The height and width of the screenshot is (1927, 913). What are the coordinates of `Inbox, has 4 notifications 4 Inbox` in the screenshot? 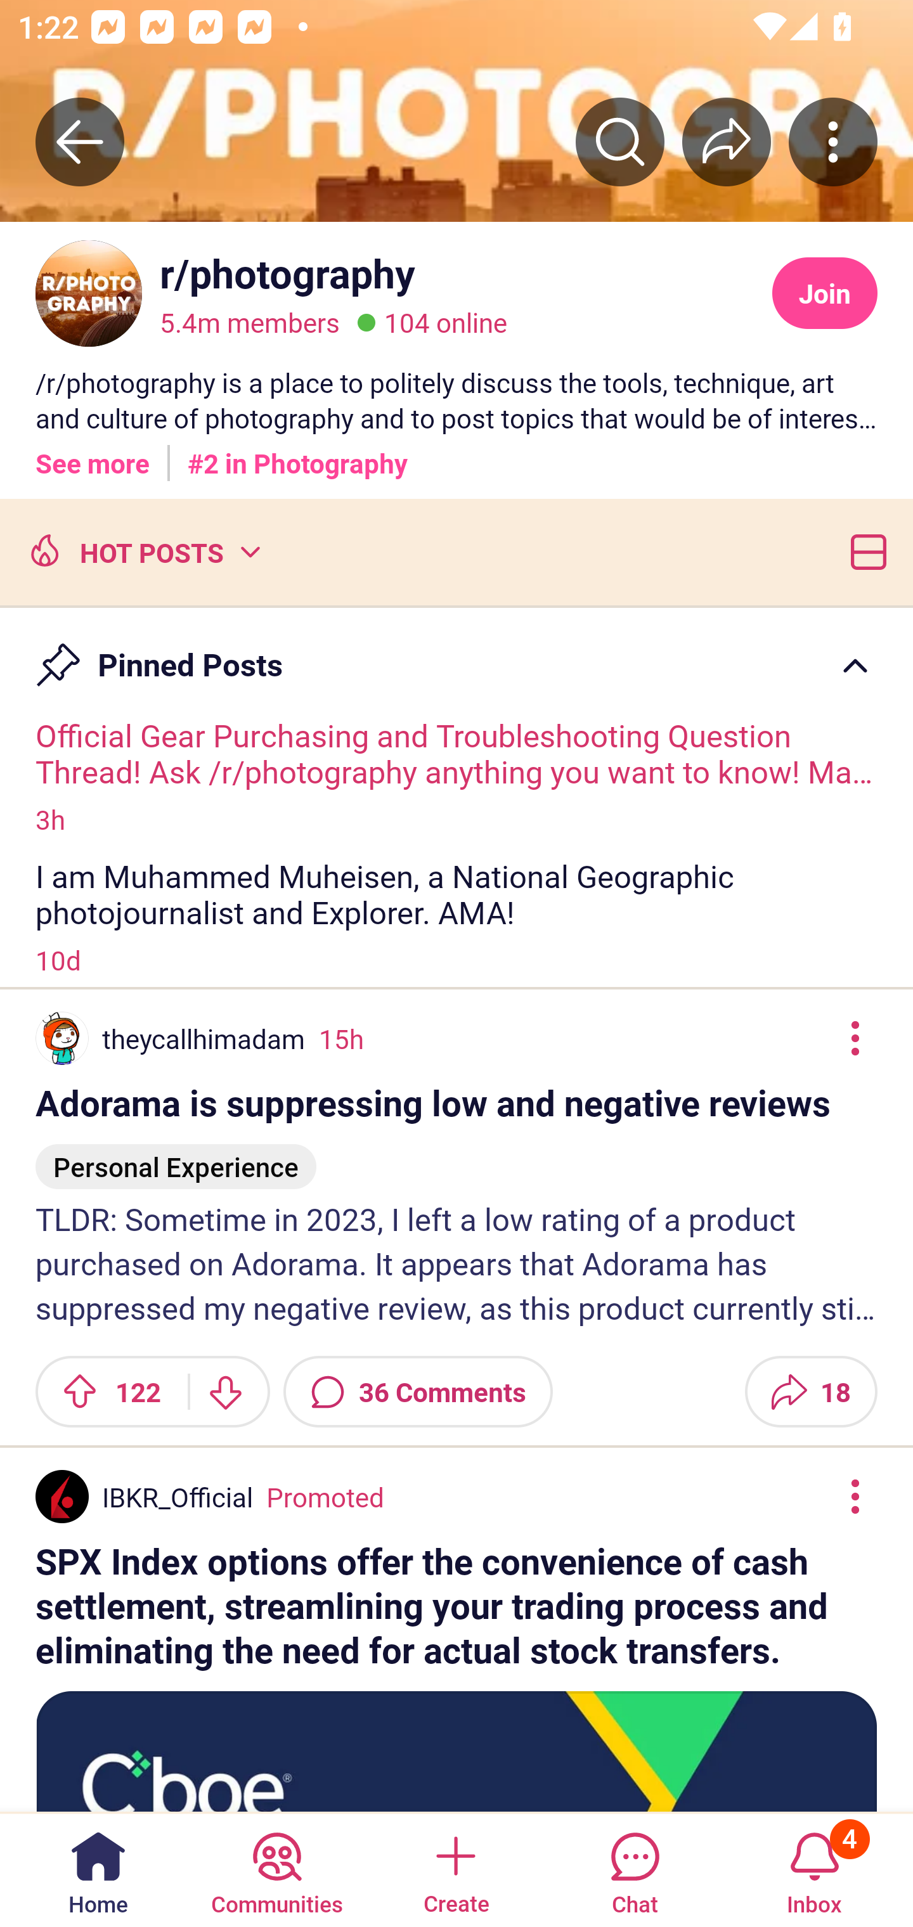 It's located at (814, 1869).